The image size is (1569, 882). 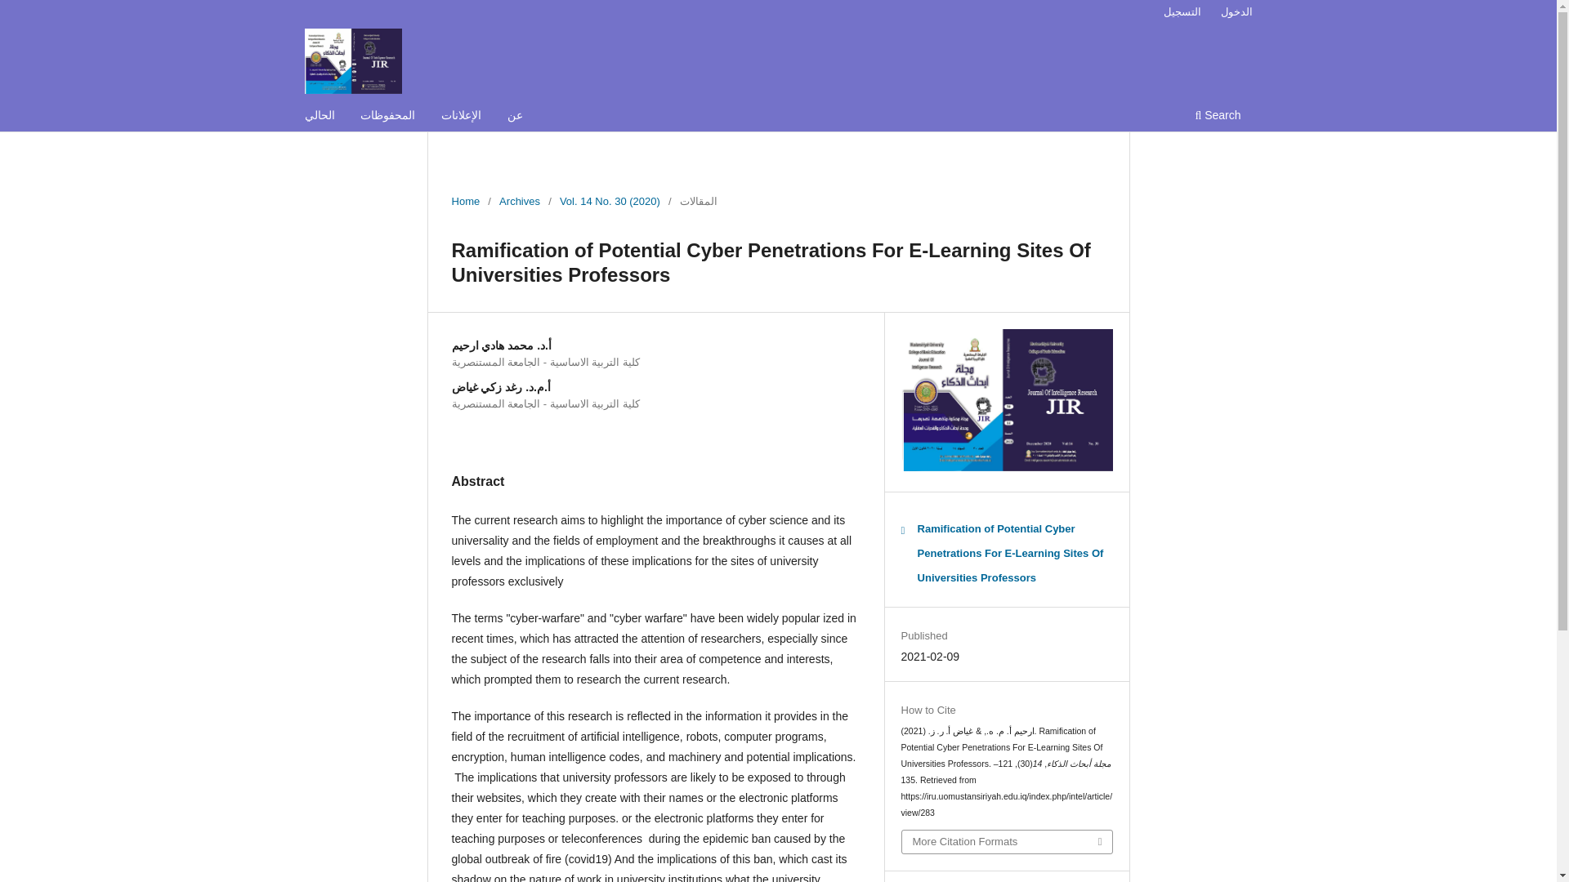 What do you see at coordinates (1218, 117) in the screenshot?
I see `Search` at bounding box center [1218, 117].